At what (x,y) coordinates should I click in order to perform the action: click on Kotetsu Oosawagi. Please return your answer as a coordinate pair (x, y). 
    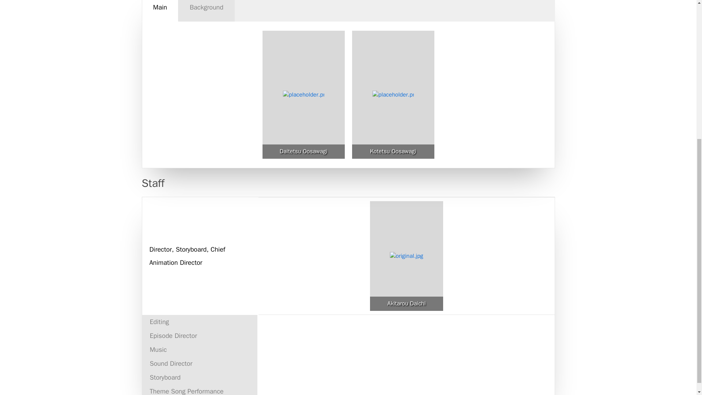
    Looking at the image, I should click on (393, 151).